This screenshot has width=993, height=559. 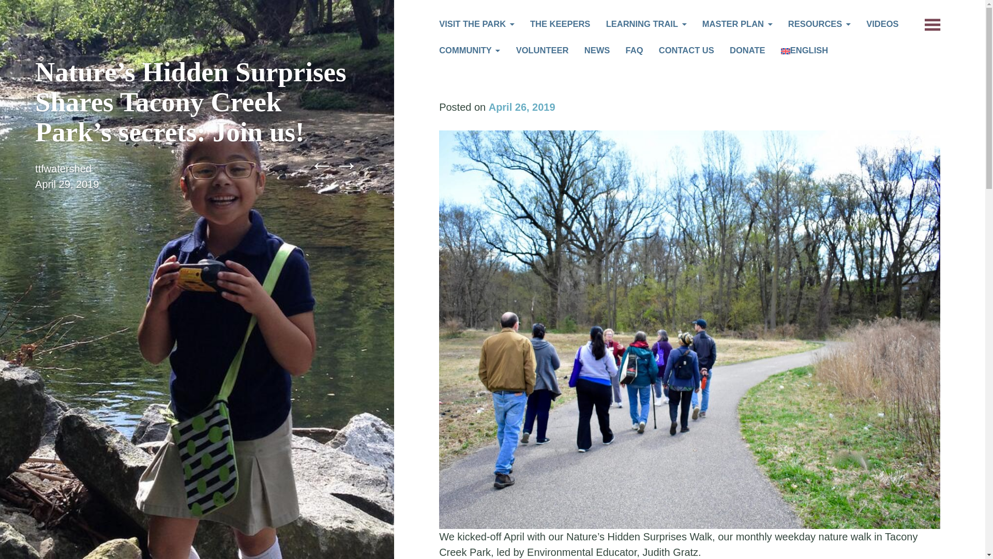 I want to click on View all posts by ttfwatershed, so click(x=63, y=169).